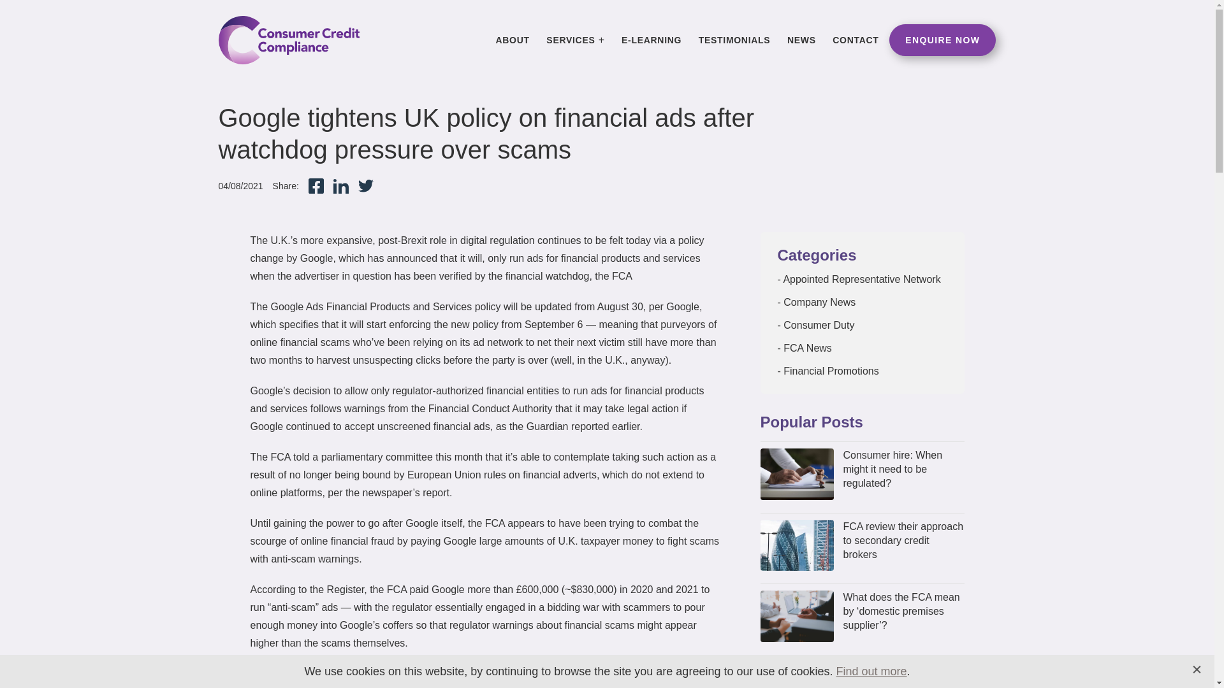 The width and height of the screenshot is (1224, 688). Describe the element at coordinates (942, 39) in the screenshot. I see `ENQUIRE NOW` at that location.